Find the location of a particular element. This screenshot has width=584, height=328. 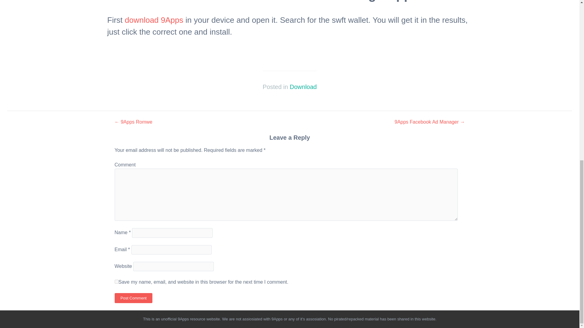

Post Comment is located at coordinates (133, 298).